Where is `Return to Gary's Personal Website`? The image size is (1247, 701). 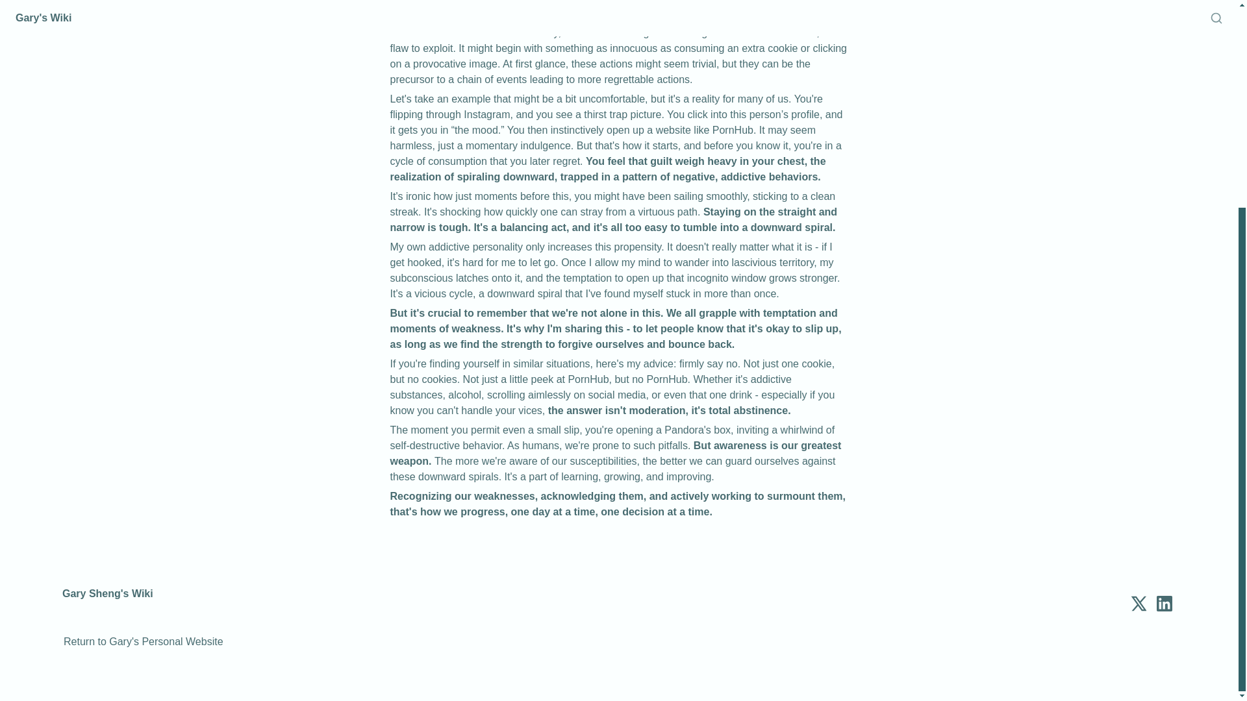
Return to Gary's Personal Website is located at coordinates (143, 642).